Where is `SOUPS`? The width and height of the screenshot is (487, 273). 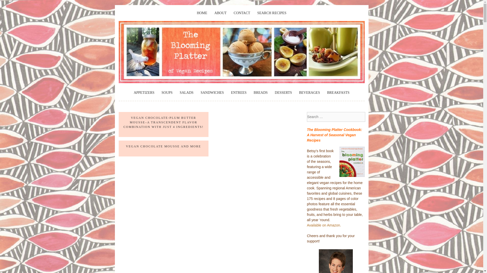
SOUPS is located at coordinates (167, 93).